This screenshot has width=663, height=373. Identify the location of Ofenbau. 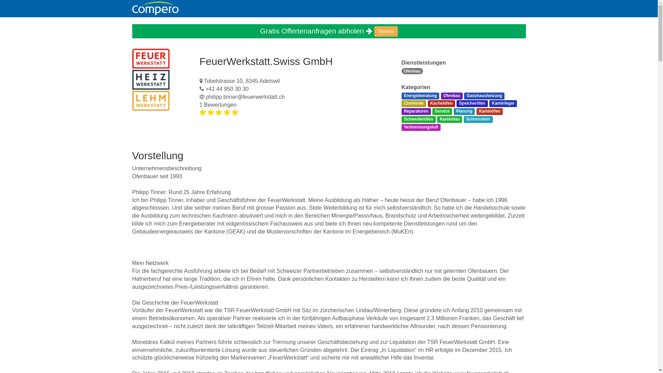
(386, 31).